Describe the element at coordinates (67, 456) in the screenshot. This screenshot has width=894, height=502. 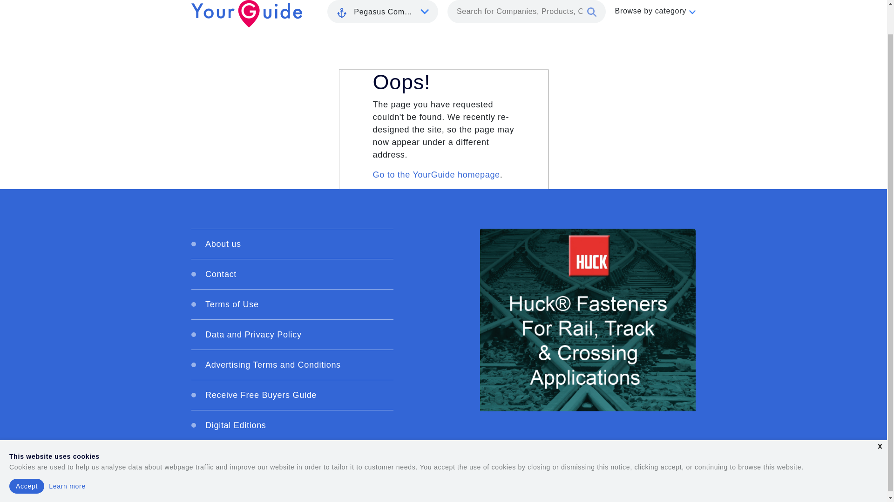
I see `Learn more` at that location.